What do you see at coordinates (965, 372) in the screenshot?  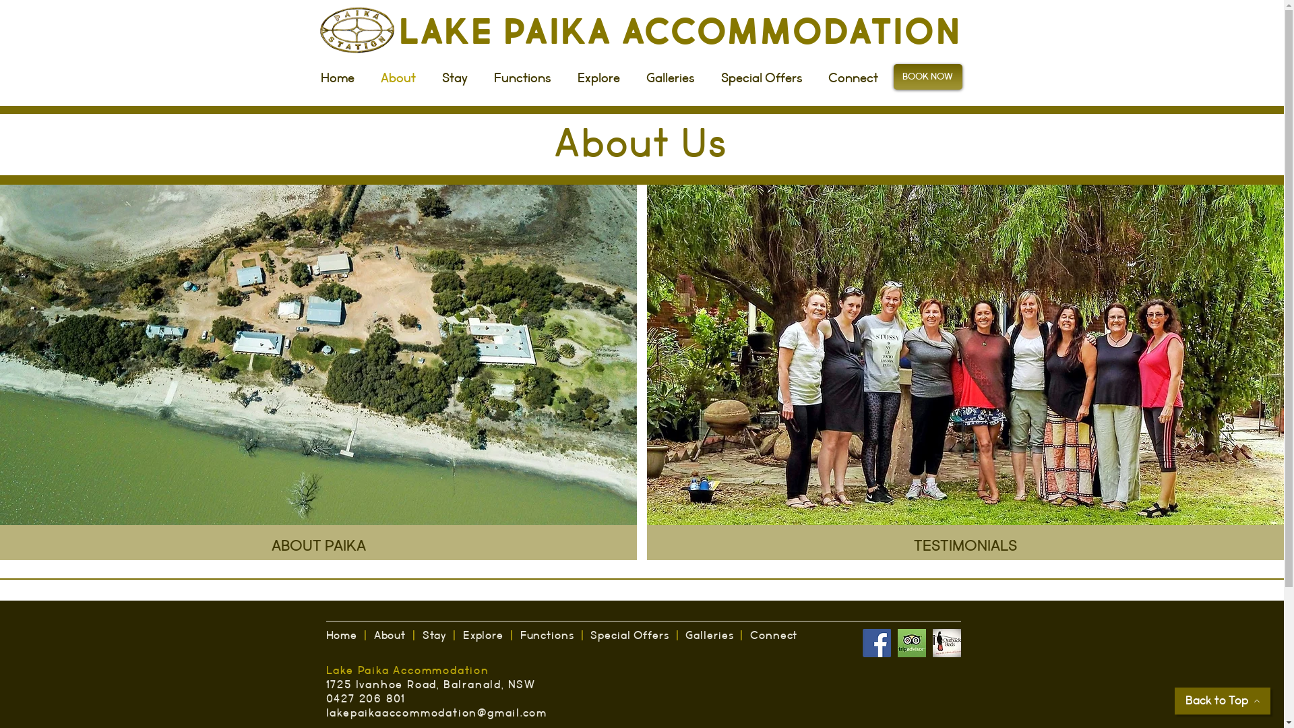 I see `TESTIMONIALS` at bounding box center [965, 372].